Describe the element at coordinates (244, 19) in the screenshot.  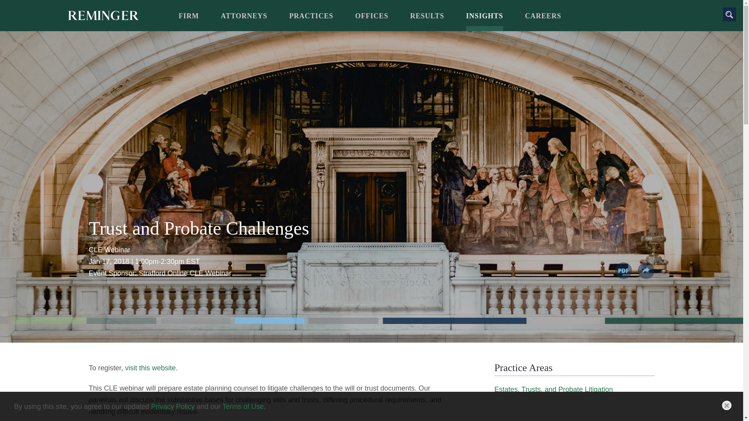
I see `ATTORNEYS` at that location.